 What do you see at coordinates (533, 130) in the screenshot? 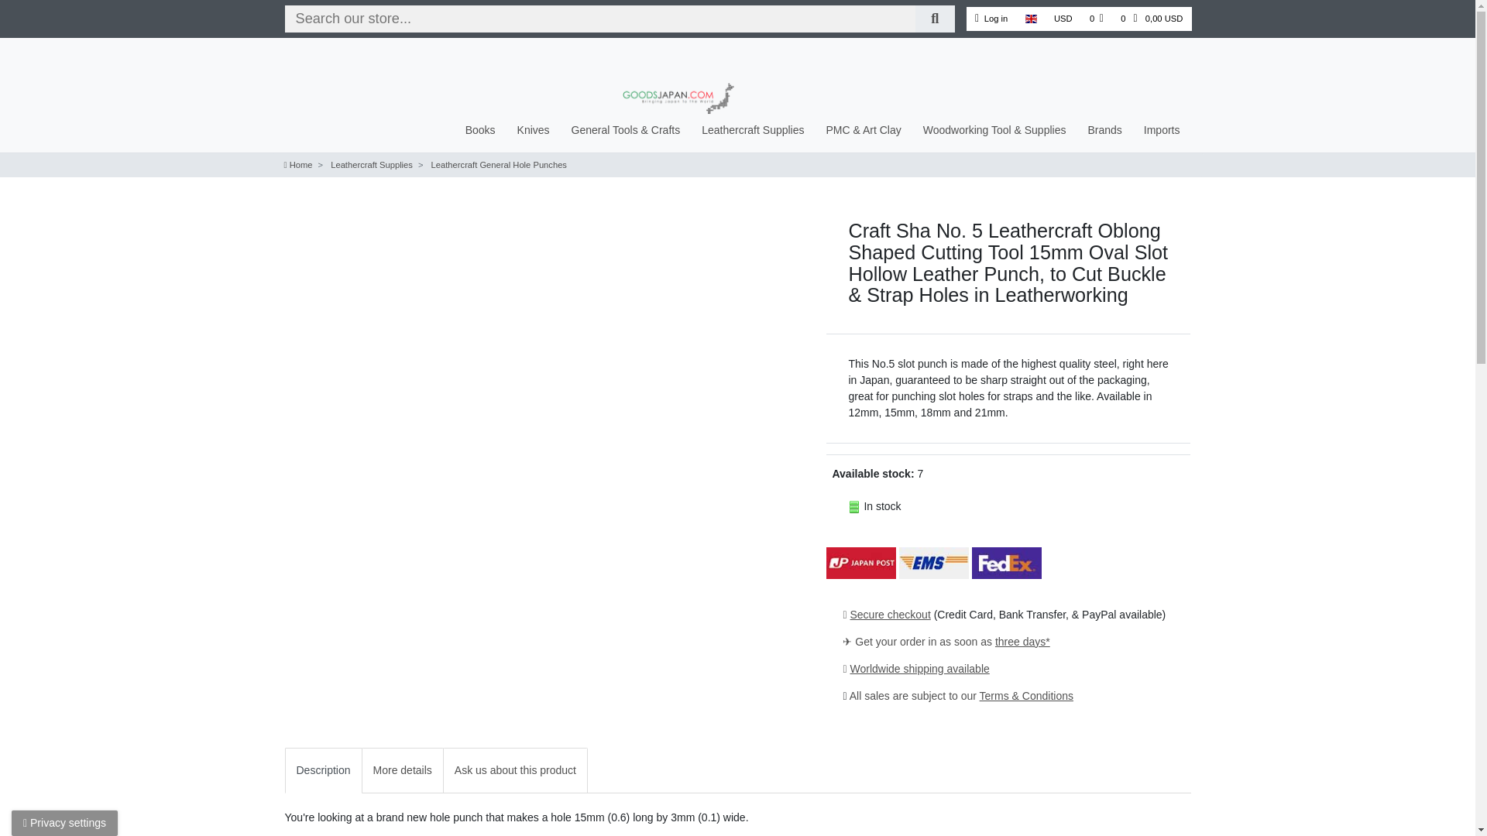
I see `Knives` at bounding box center [533, 130].